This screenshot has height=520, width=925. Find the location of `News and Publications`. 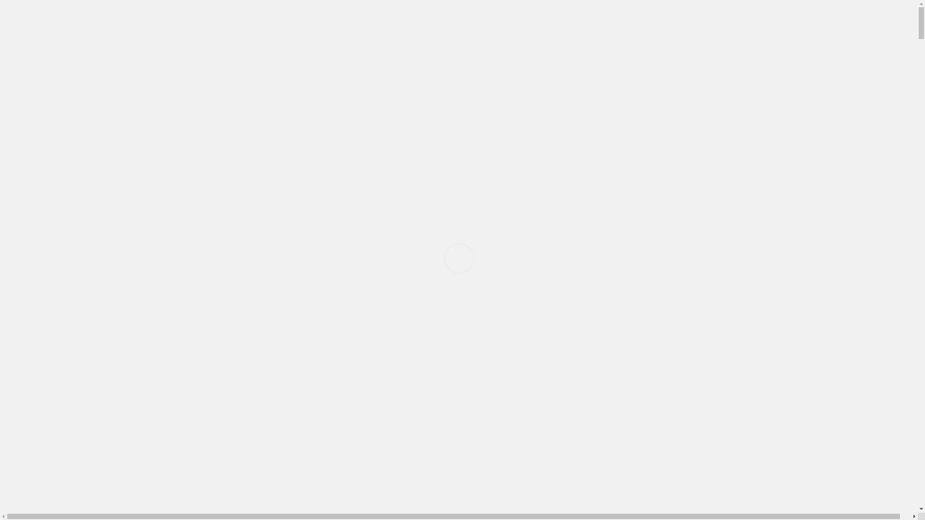

News and Publications is located at coordinates (78, 296).